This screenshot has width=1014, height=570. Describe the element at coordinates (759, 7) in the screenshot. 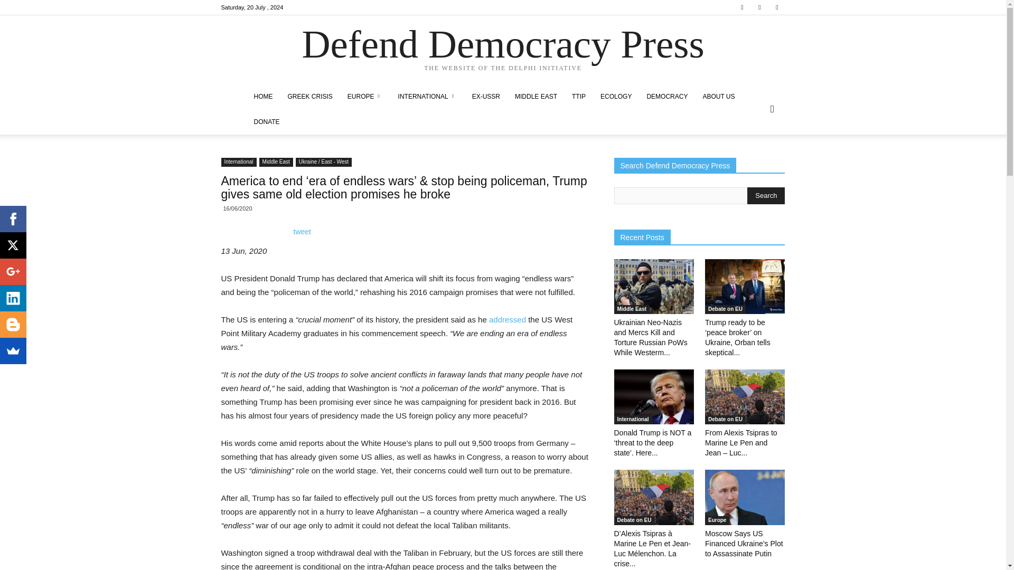

I see `Twitter` at that location.